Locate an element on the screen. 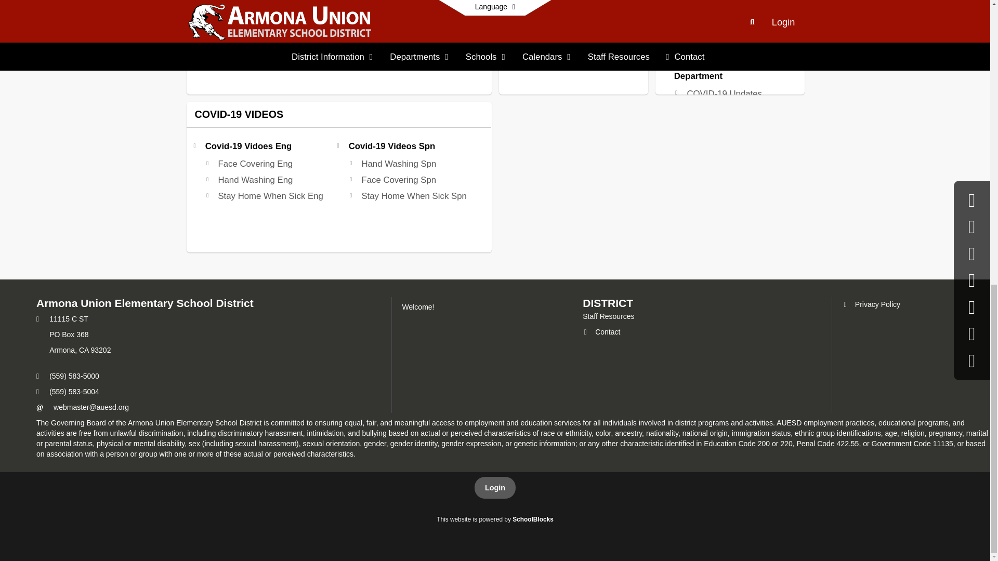  COVID-19 Data Tracker is located at coordinates (733, 11).